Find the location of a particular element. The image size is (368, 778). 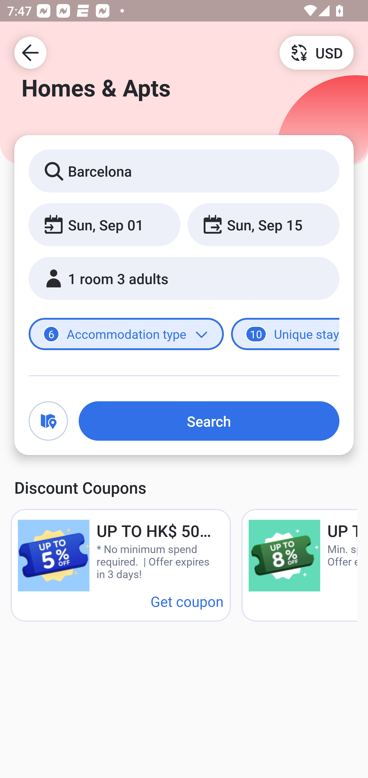

Barcelona is located at coordinates (184, 170).